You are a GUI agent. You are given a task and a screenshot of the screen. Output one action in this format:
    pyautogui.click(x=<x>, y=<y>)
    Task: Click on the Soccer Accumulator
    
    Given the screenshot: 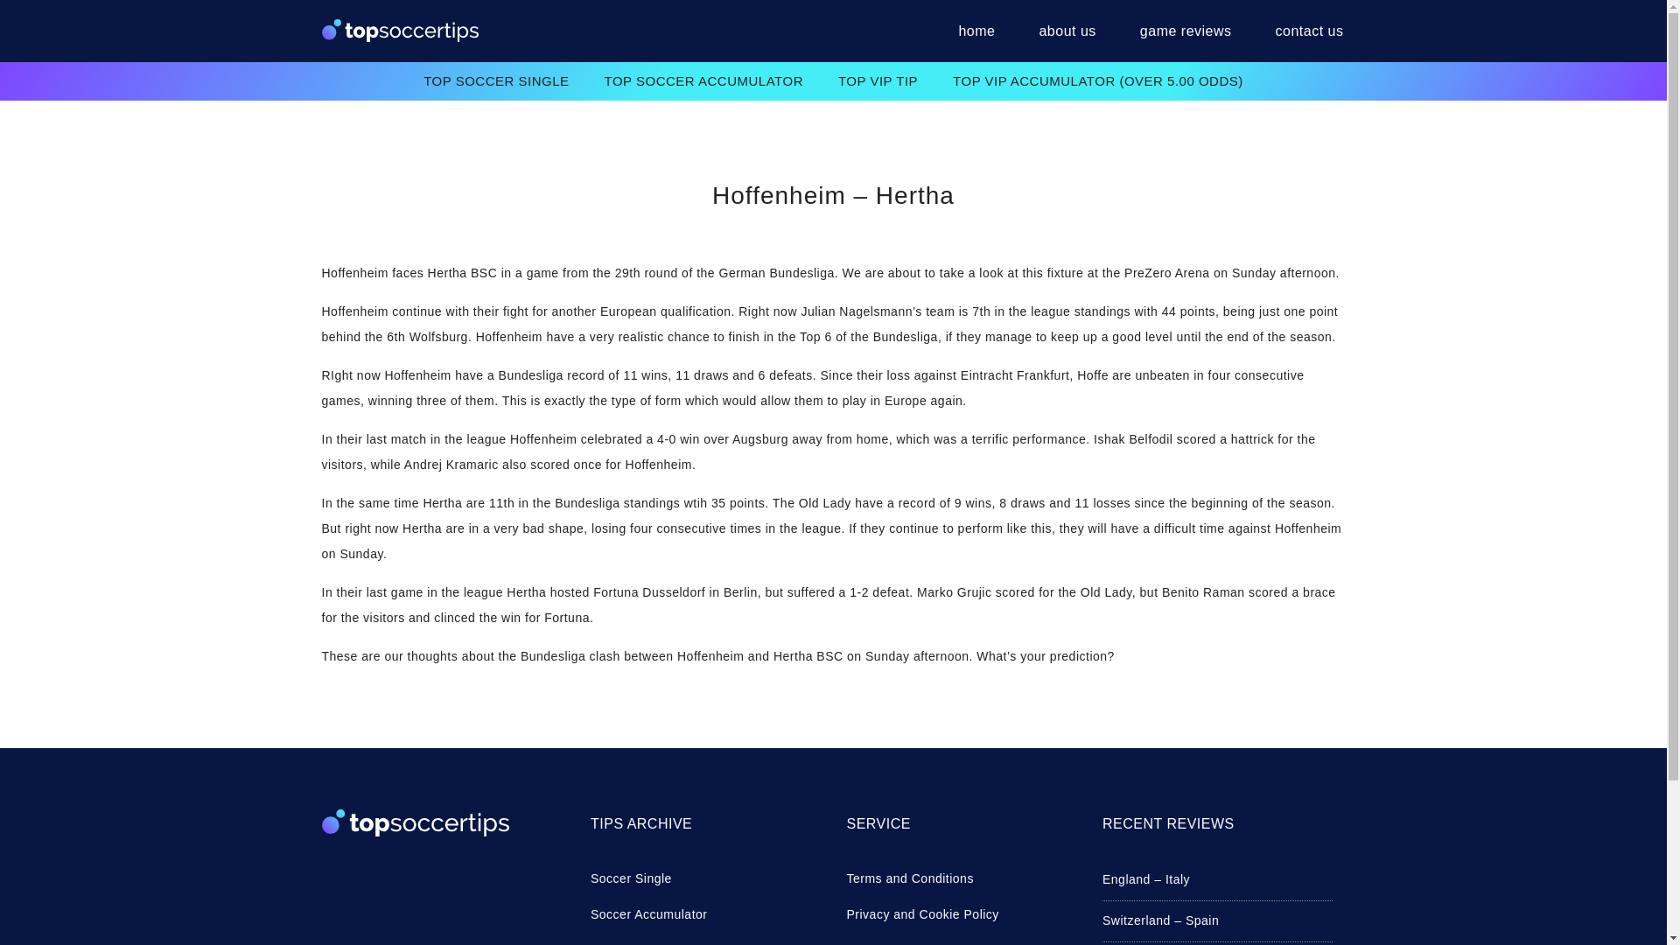 What is the action you would take?
    pyautogui.click(x=705, y=914)
    